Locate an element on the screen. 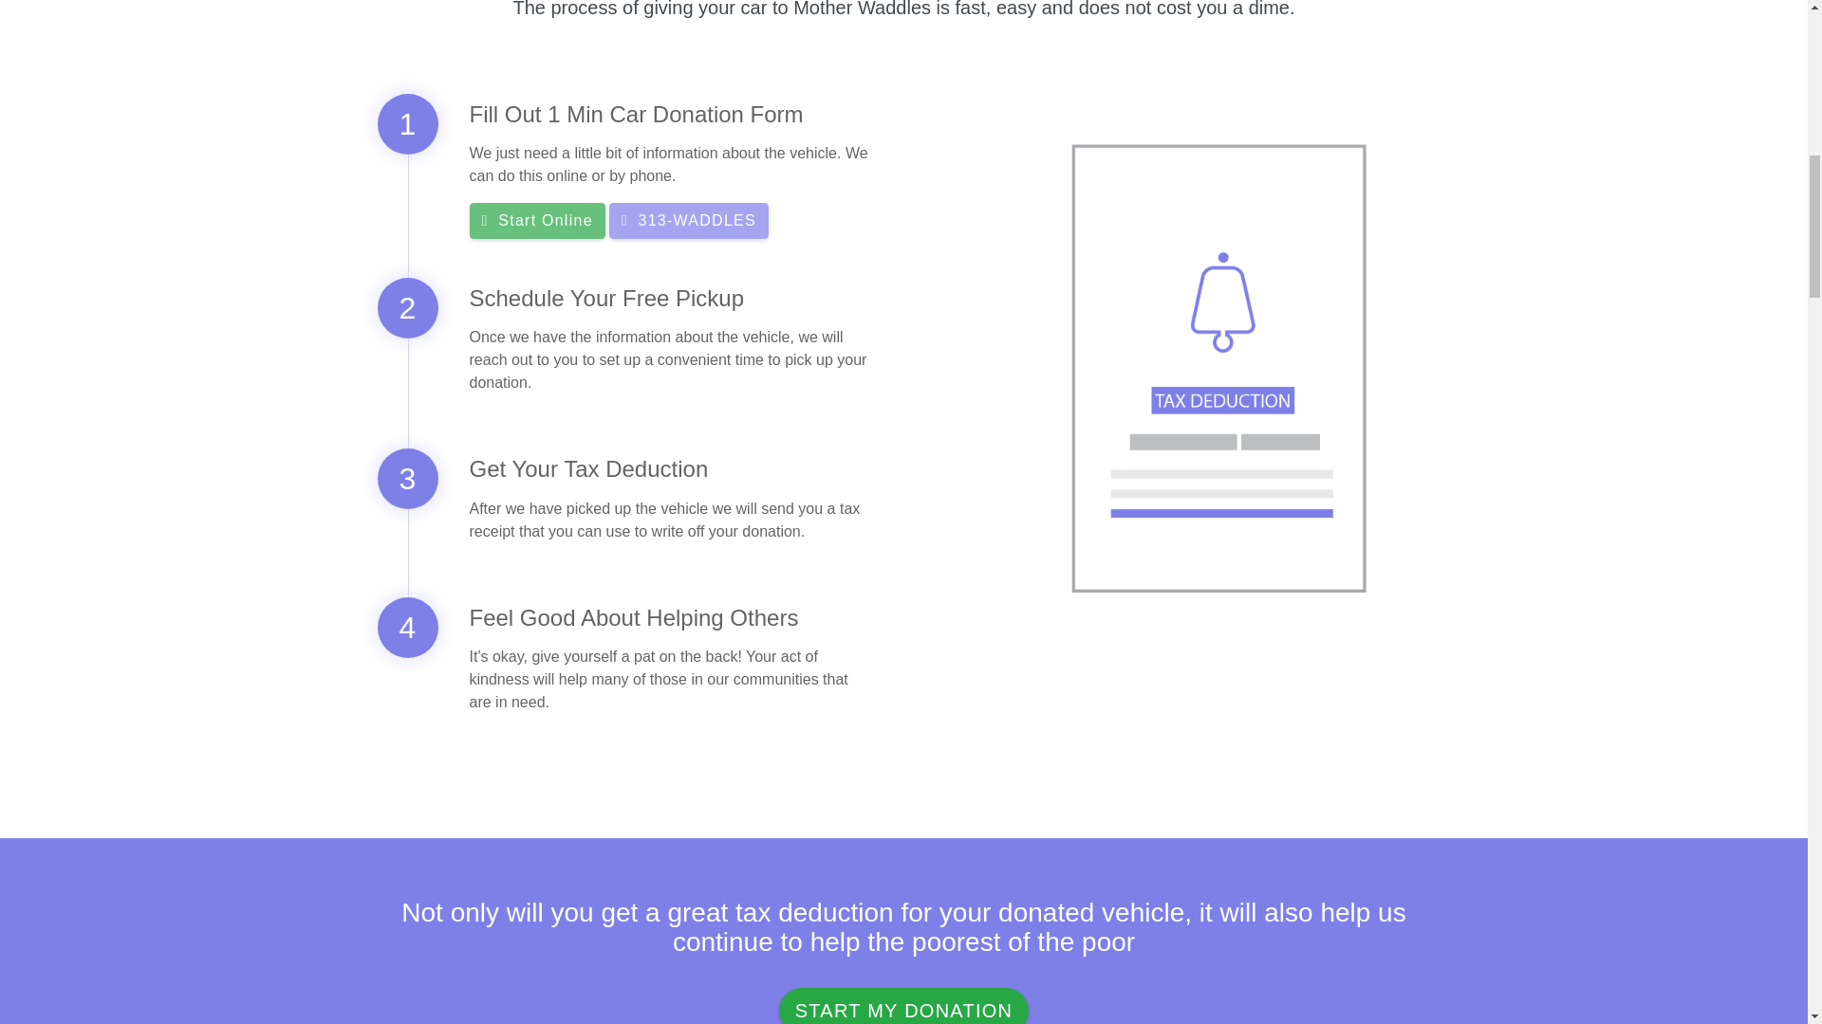 This screenshot has width=1822, height=1024. START MY DONATION is located at coordinates (903, 1006).